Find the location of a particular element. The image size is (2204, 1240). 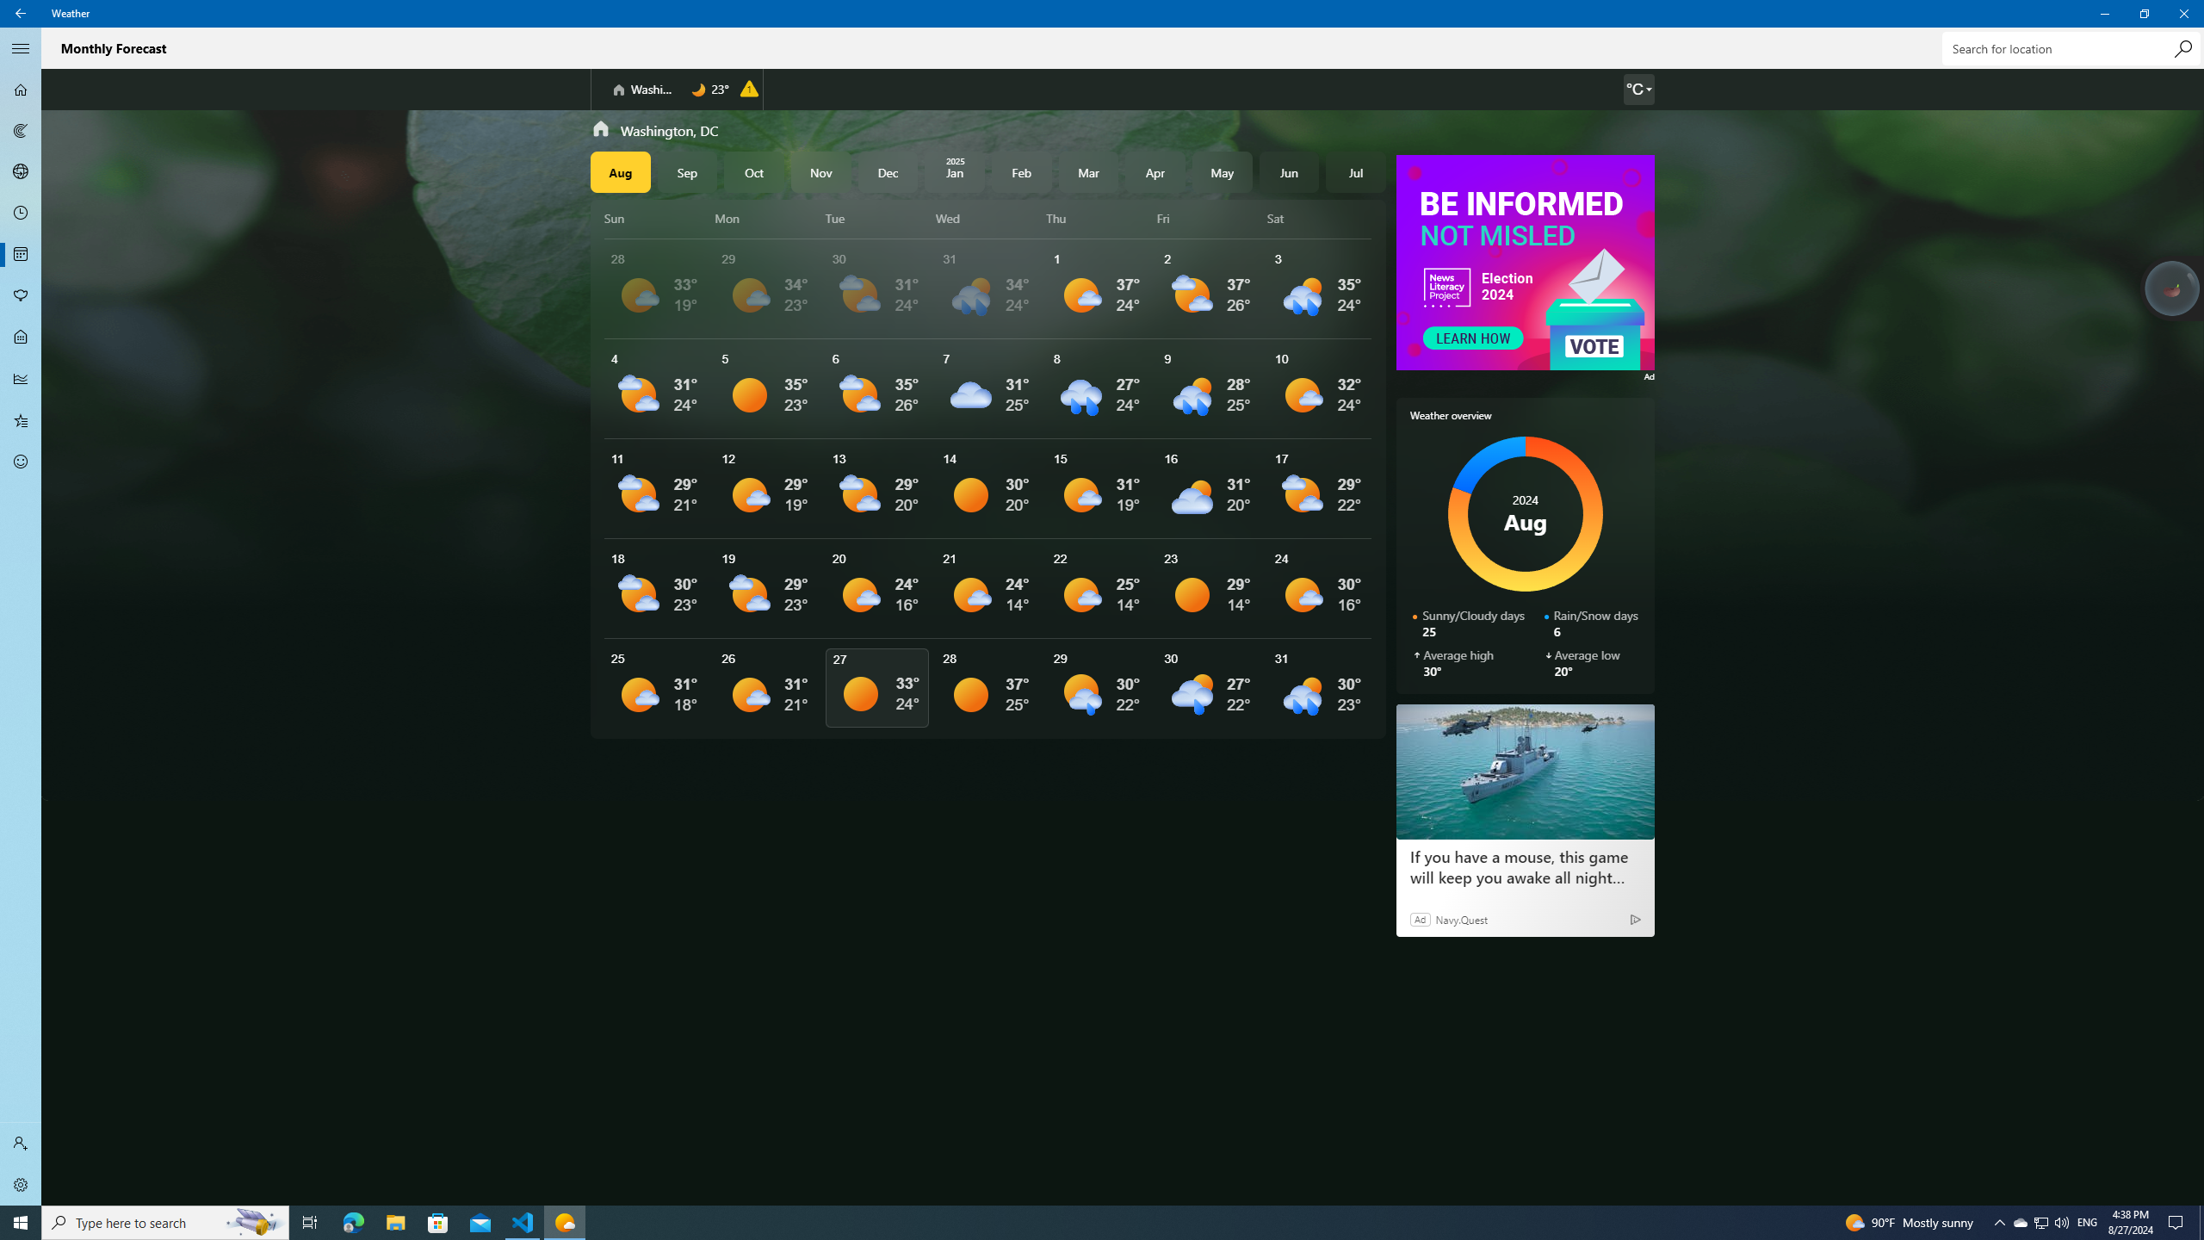

Monthly Forecast - Not Selected is located at coordinates (2183, 48).